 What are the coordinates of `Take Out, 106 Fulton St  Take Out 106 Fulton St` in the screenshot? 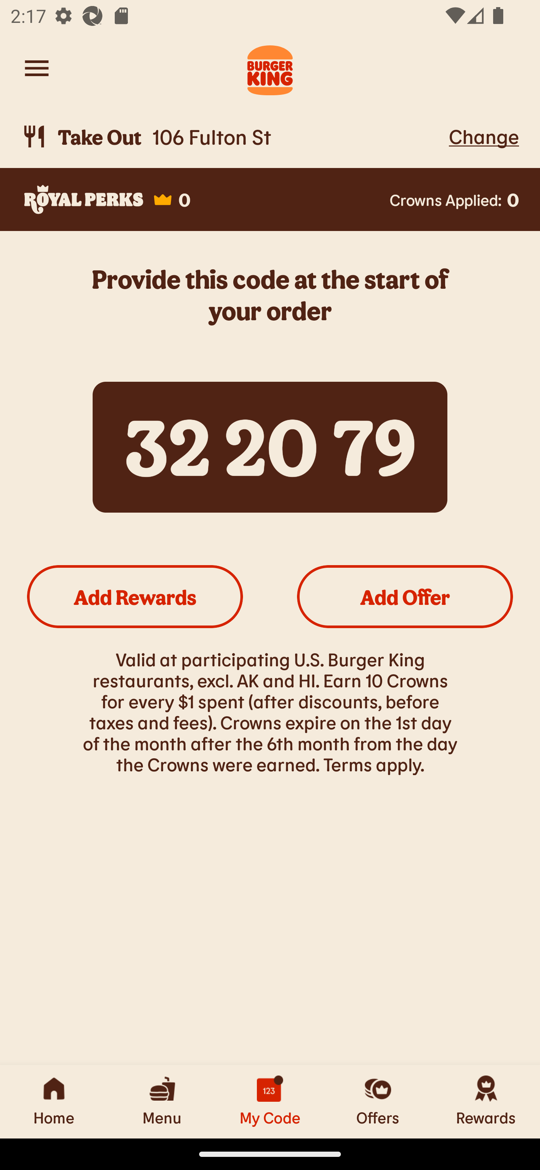 It's located at (232, 136).